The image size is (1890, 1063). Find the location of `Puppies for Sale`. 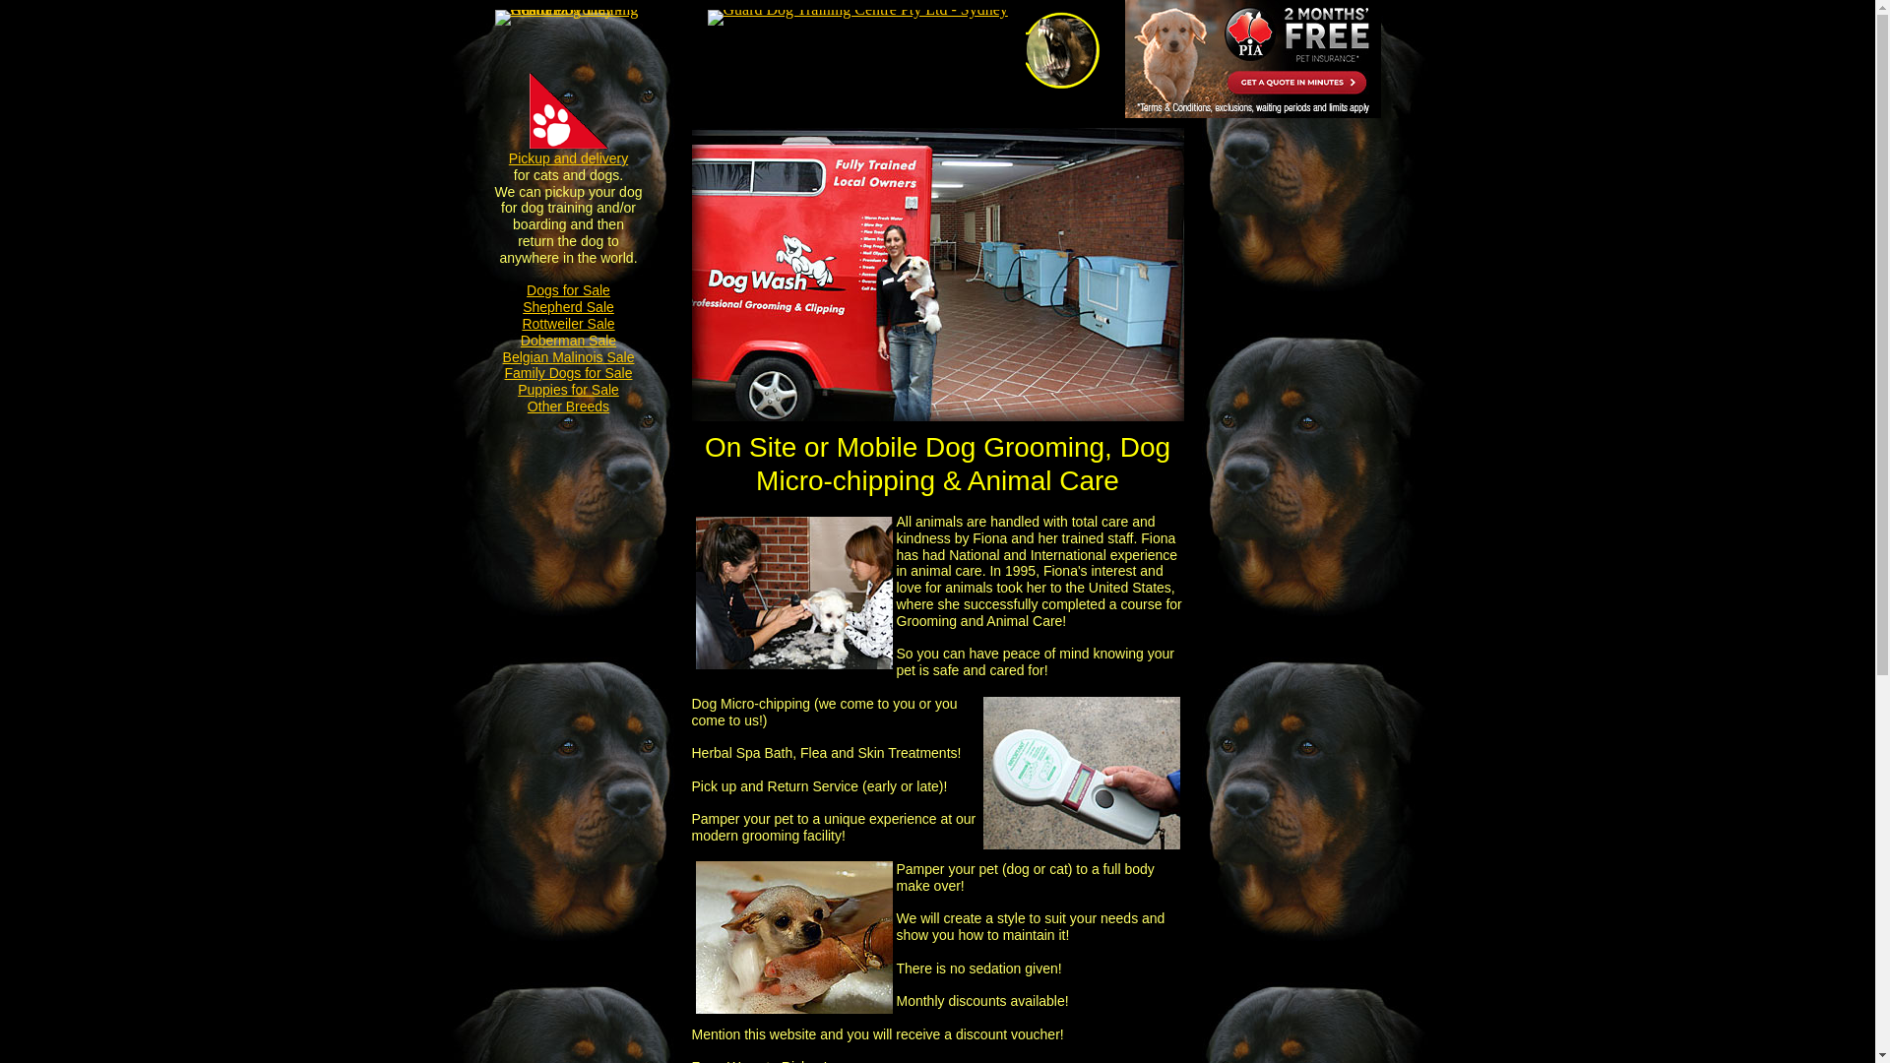

Puppies for Sale is located at coordinates (569, 390).